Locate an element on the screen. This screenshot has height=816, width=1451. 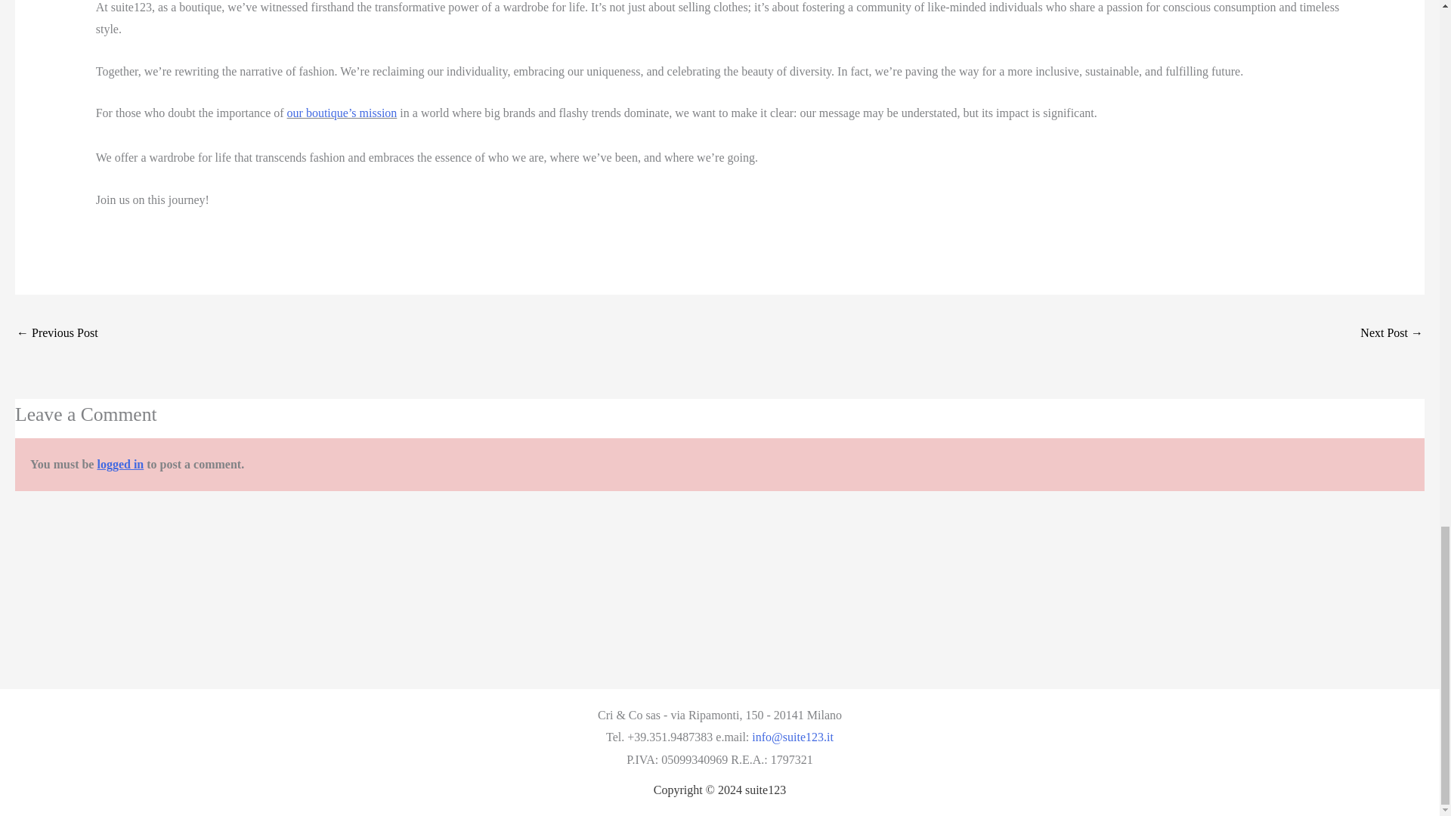
logged in is located at coordinates (120, 464).